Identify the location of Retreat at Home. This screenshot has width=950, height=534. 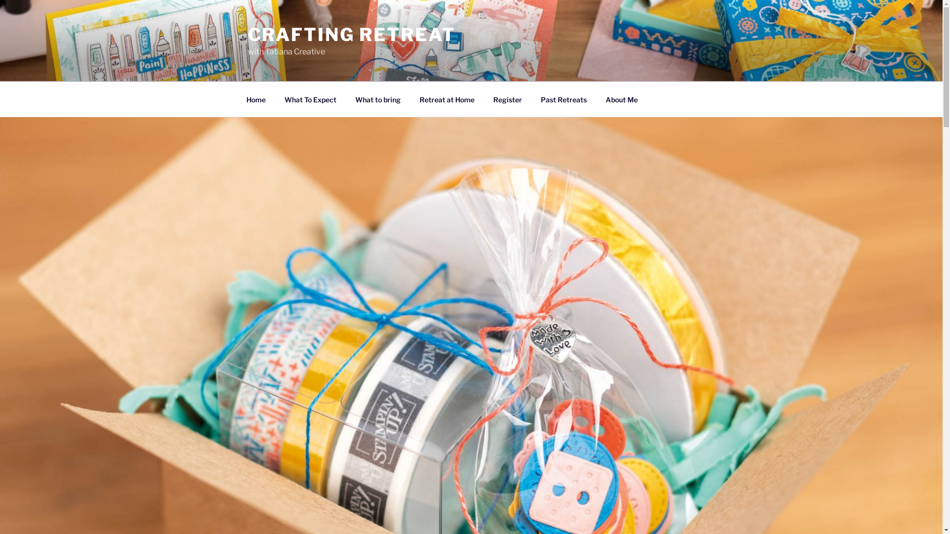
(447, 99).